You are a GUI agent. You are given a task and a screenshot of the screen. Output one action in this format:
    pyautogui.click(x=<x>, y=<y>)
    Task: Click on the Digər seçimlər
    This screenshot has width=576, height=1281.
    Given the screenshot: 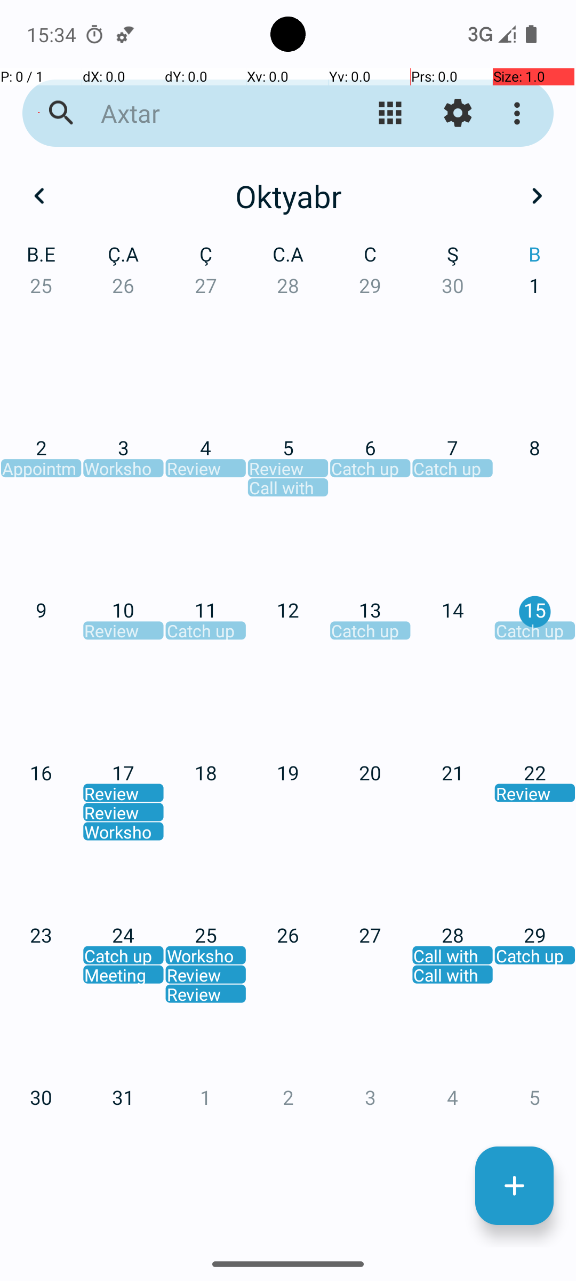 What is the action you would take?
    pyautogui.click(x=519, y=113)
    